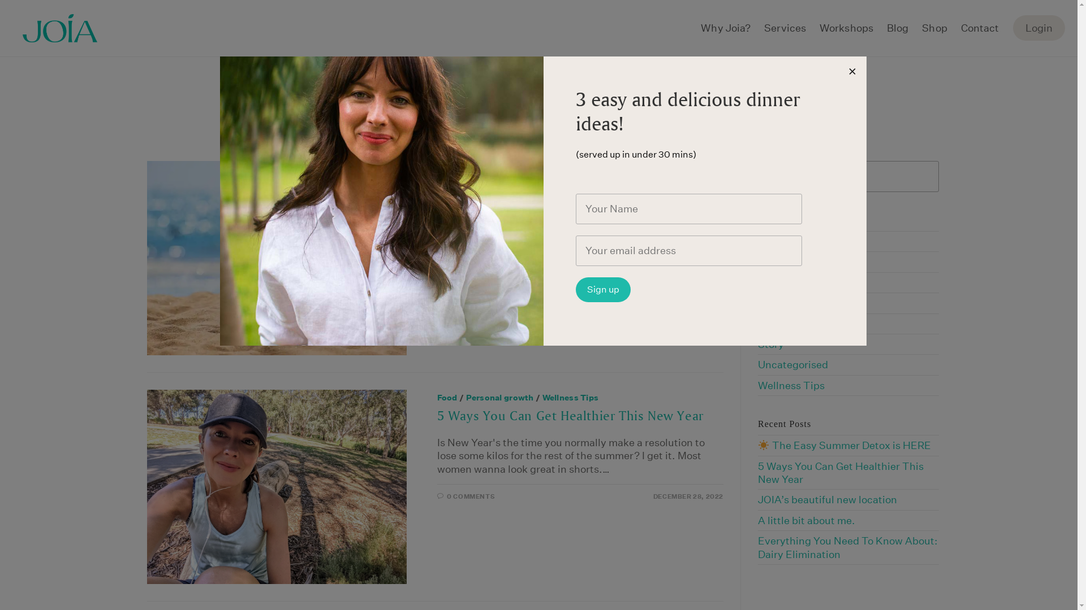 The width and height of the screenshot is (1086, 610). Describe the element at coordinates (447, 398) in the screenshot. I see `Food` at that location.